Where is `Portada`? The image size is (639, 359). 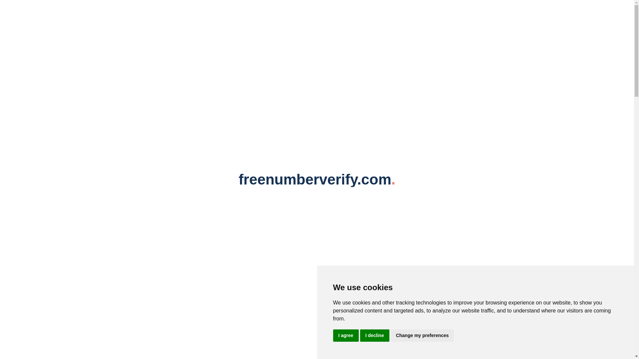
Portada is located at coordinates (142, 125).